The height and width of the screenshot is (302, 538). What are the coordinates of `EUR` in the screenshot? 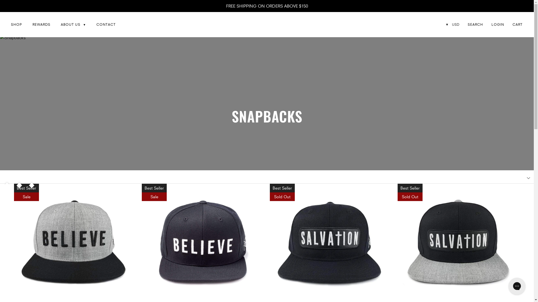 It's located at (452, 86).